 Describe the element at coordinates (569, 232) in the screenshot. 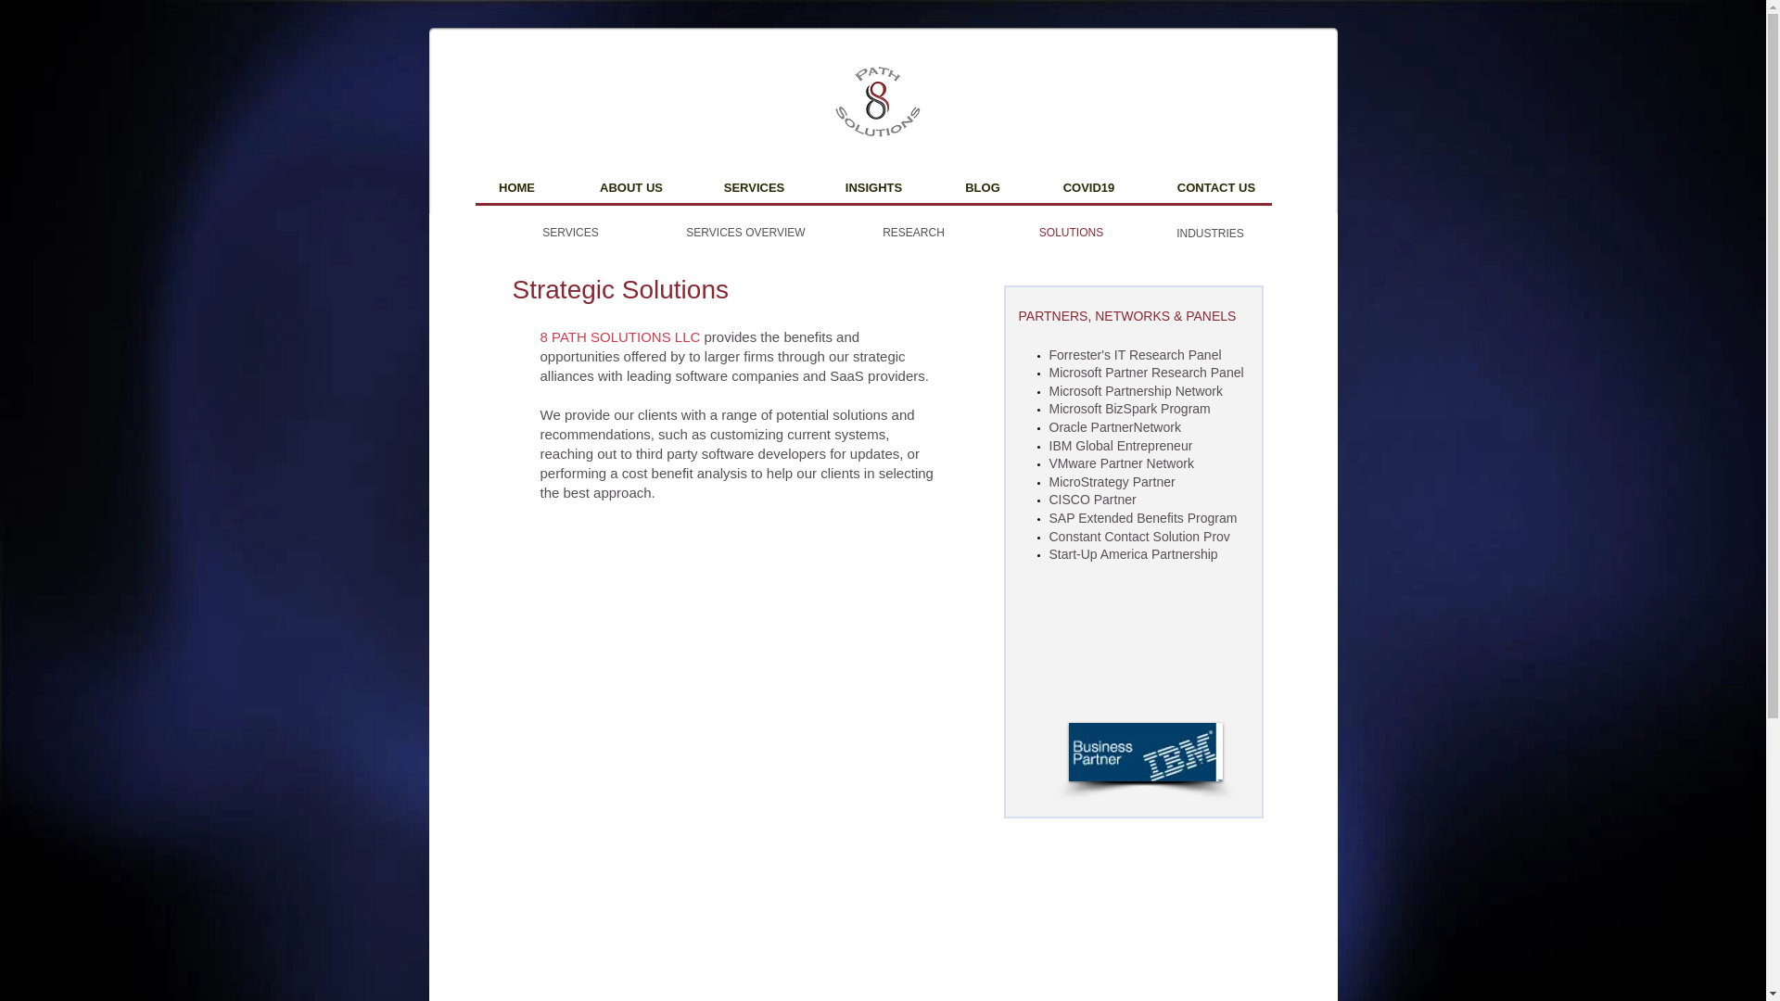

I see `SERVICES` at that location.